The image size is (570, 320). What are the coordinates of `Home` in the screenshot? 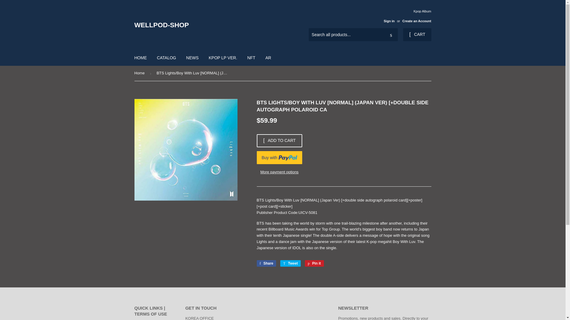 It's located at (141, 57).